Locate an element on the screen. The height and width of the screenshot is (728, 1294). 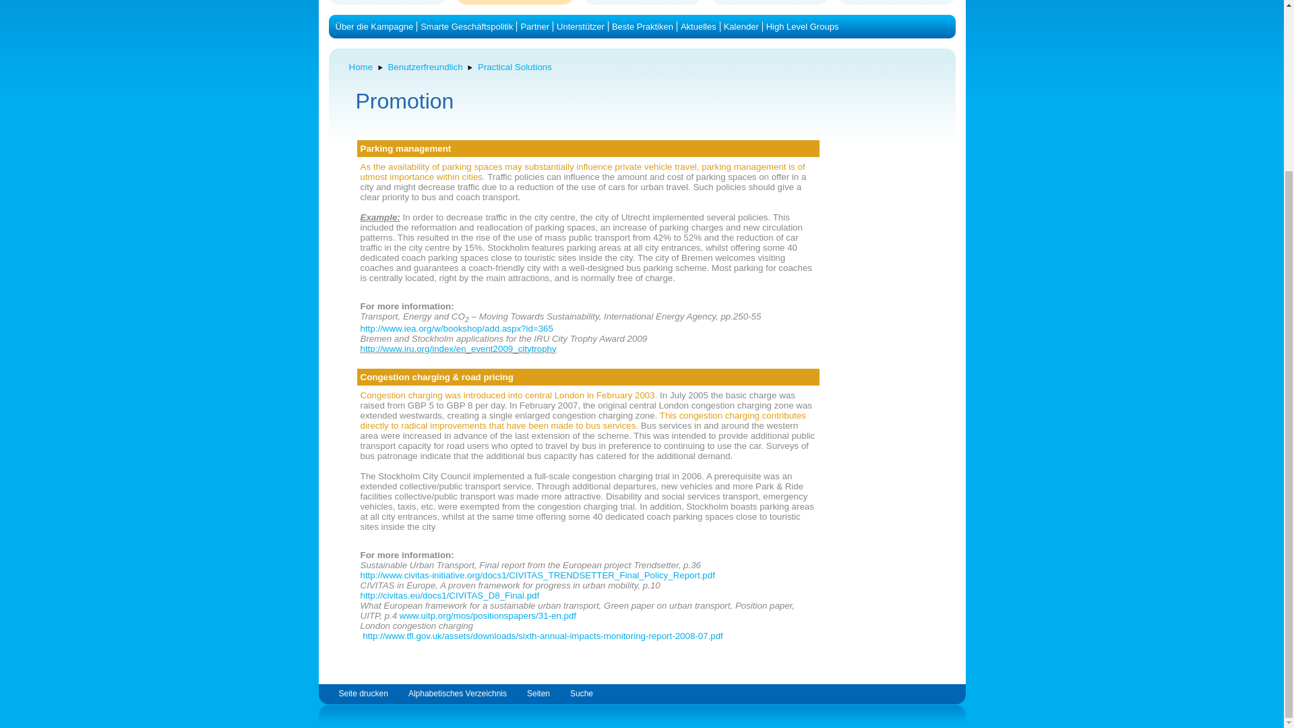
Suche is located at coordinates (581, 693).